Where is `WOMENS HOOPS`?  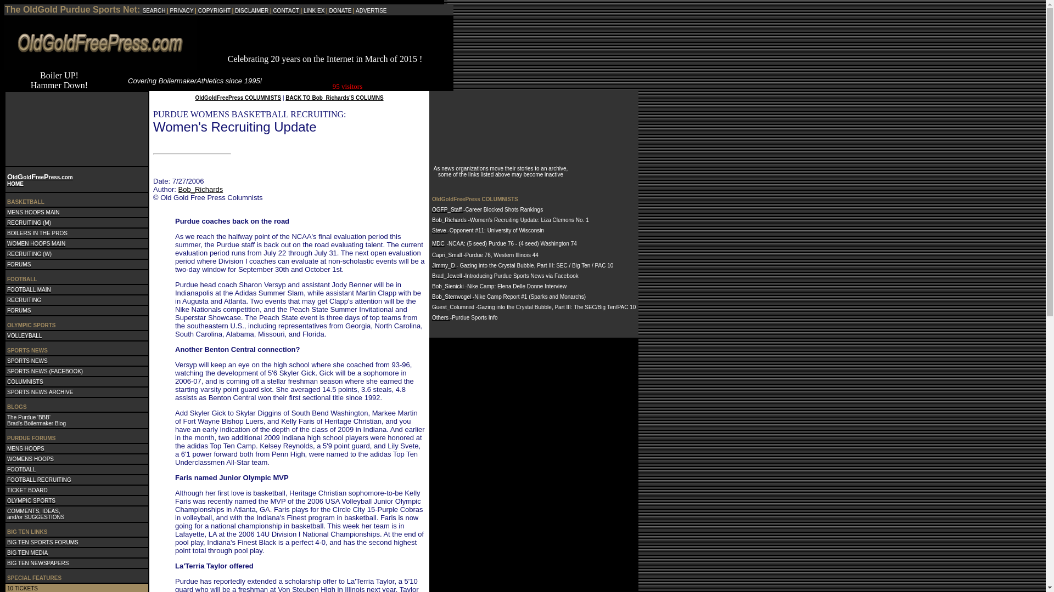 WOMENS HOOPS is located at coordinates (30, 458).